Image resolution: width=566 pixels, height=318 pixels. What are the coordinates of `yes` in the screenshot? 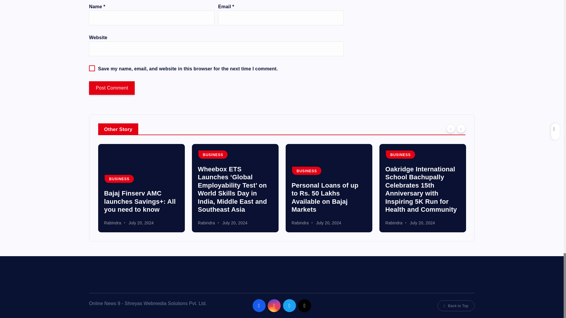 It's located at (92, 68).